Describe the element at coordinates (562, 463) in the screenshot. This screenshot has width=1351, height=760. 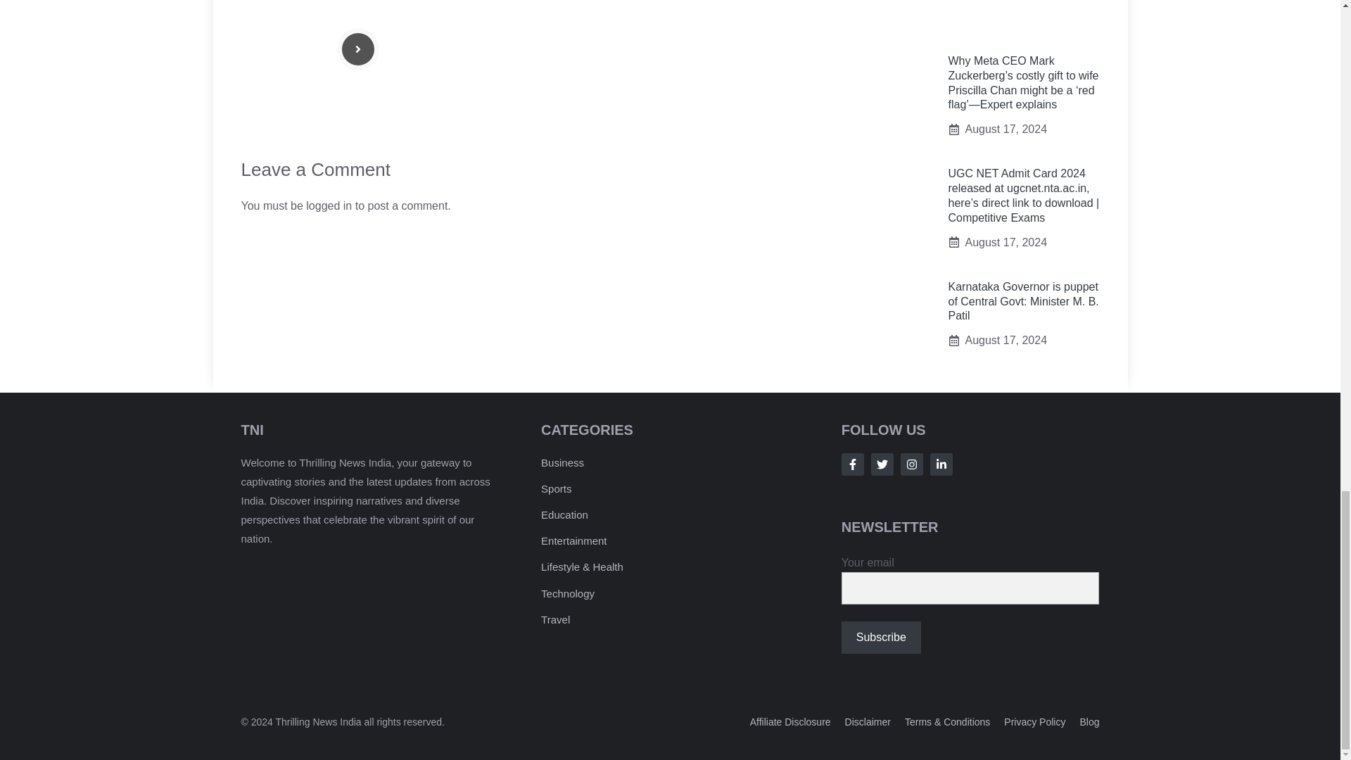
I see `Business` at that location.